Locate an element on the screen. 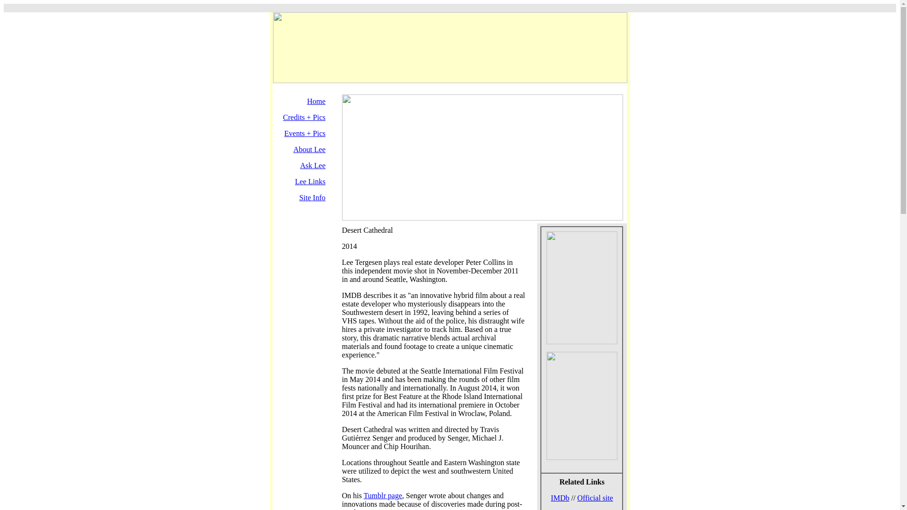  Ask Lee is located at coordinates (313, 165).